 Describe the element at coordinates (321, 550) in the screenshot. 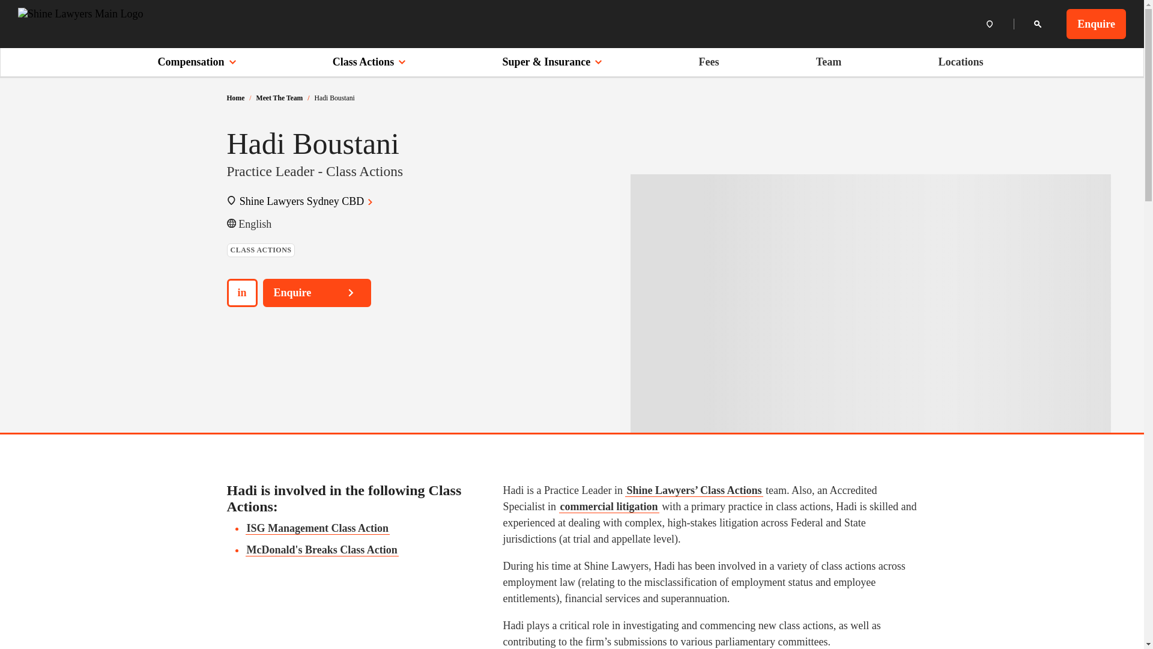

I see `McDonald's Breaks Class Action` at that location.